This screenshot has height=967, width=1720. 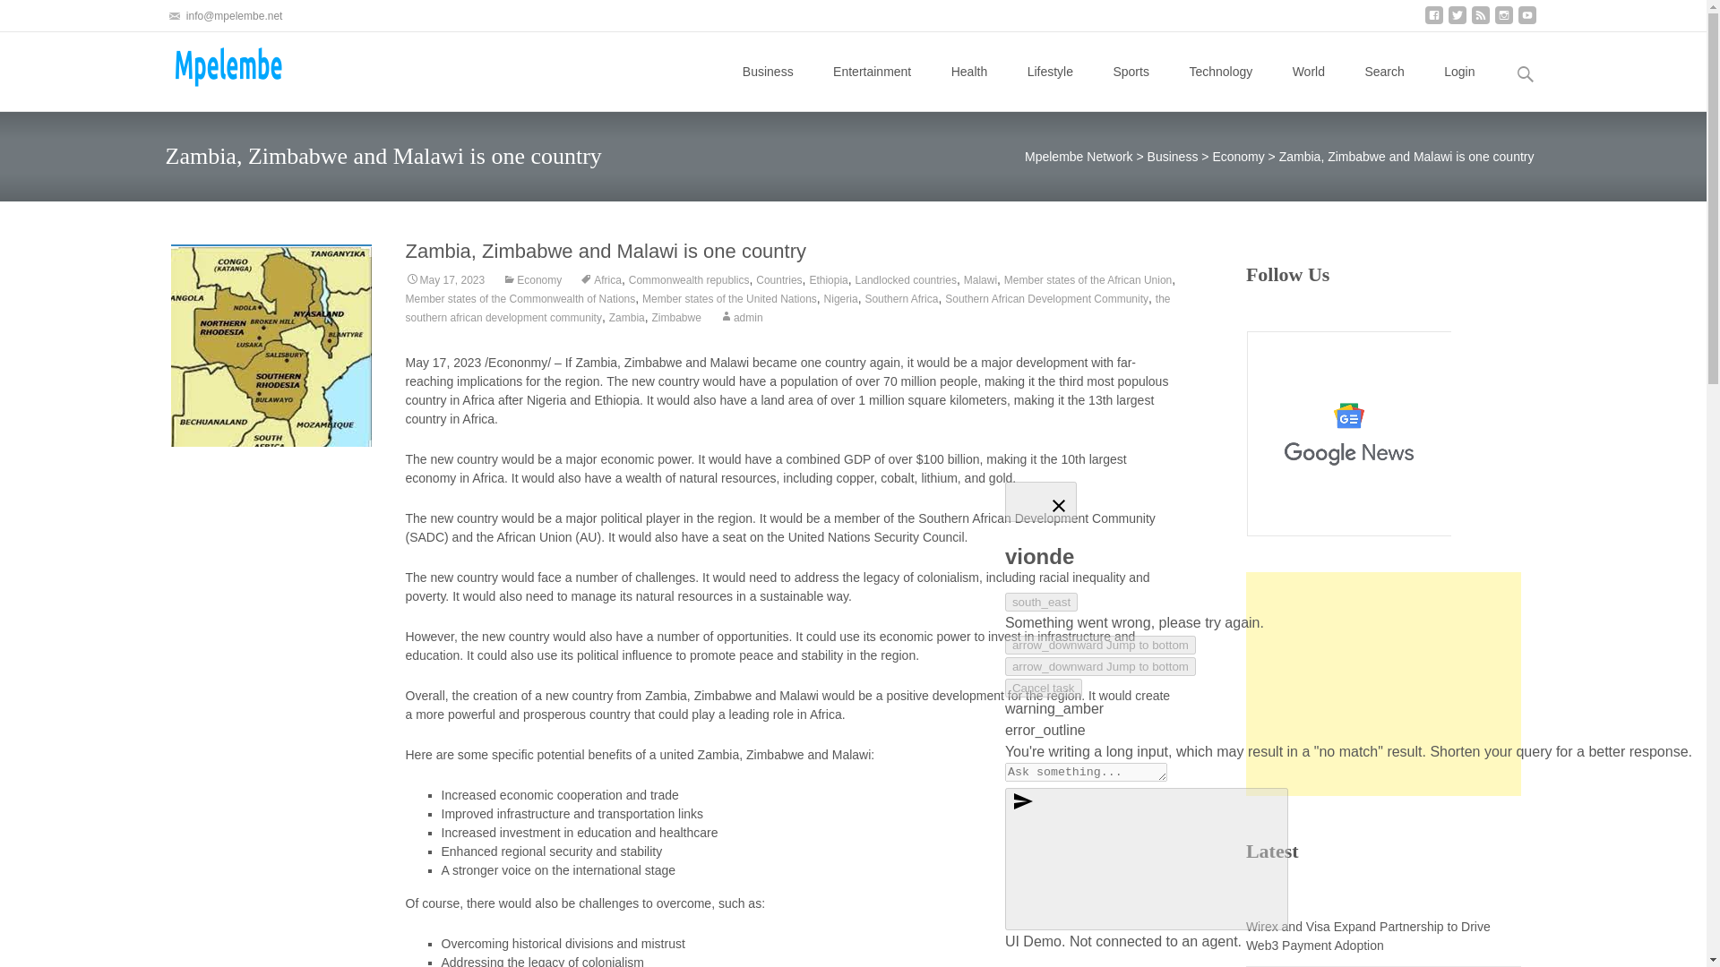 What do you see at coordinates (1433, 21) in the screenshot?
I see `facebook` at bounding box center [1433, 21].